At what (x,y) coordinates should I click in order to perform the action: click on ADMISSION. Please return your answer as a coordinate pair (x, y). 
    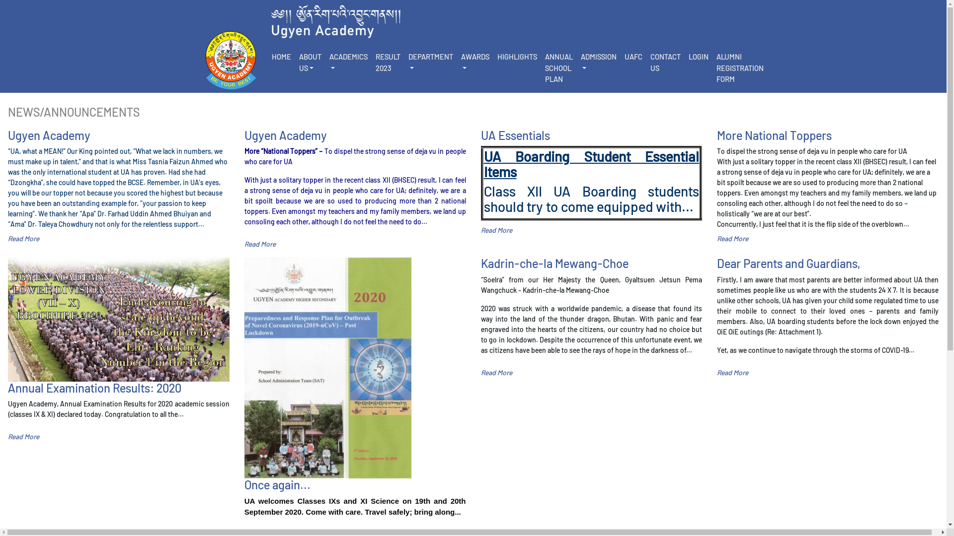
    Looking at the image, I should click on (598, 62).